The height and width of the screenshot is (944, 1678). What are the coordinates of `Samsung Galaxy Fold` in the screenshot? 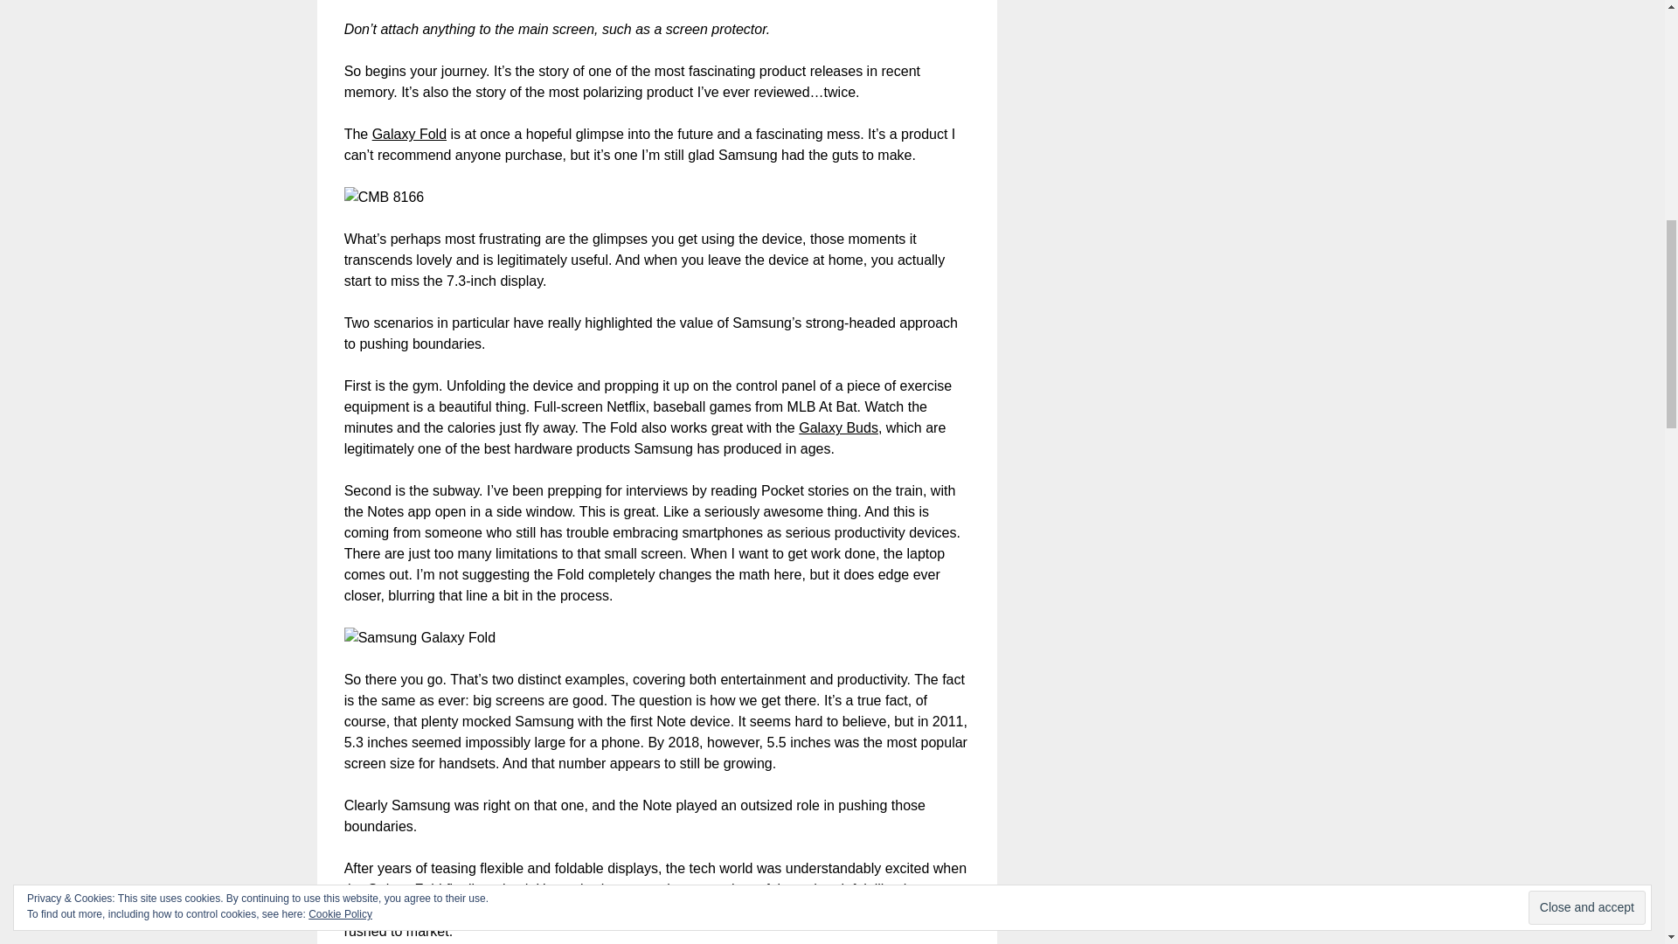 It's located at (384, 197).